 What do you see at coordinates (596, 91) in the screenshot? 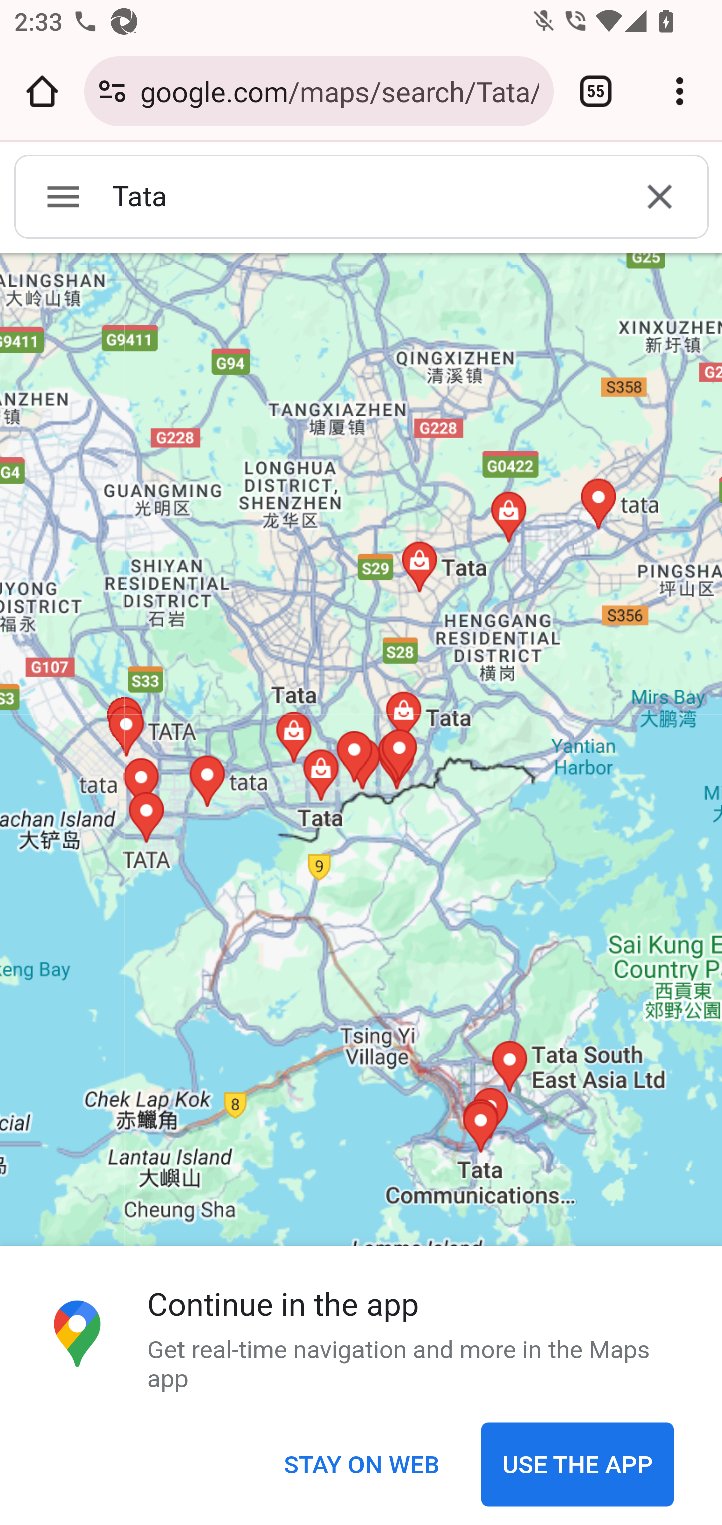
I see `Switch or close tabs` at bounding box center [596, 91].